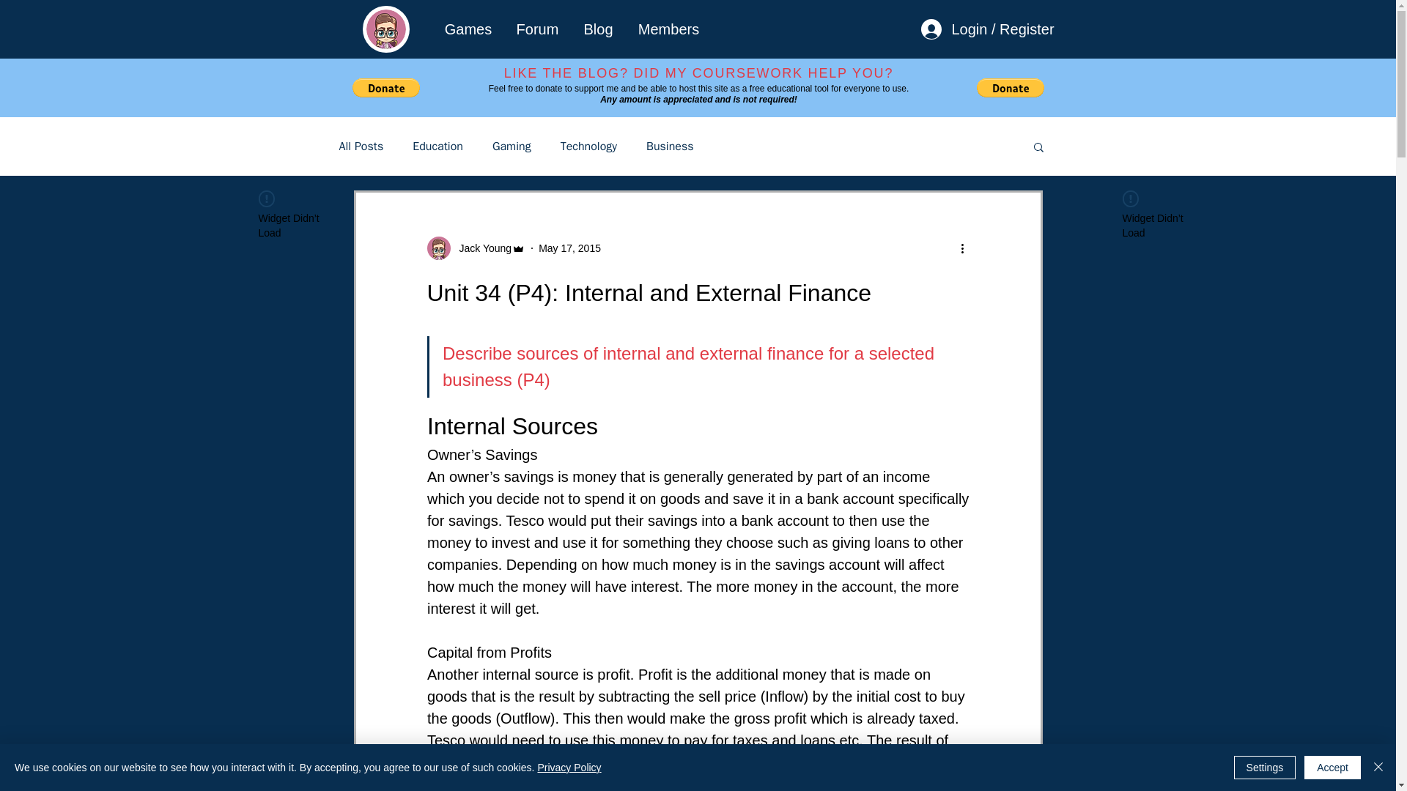 The image size is (1407, 791). I want to click on May 17, 2015, so click(569, 248).